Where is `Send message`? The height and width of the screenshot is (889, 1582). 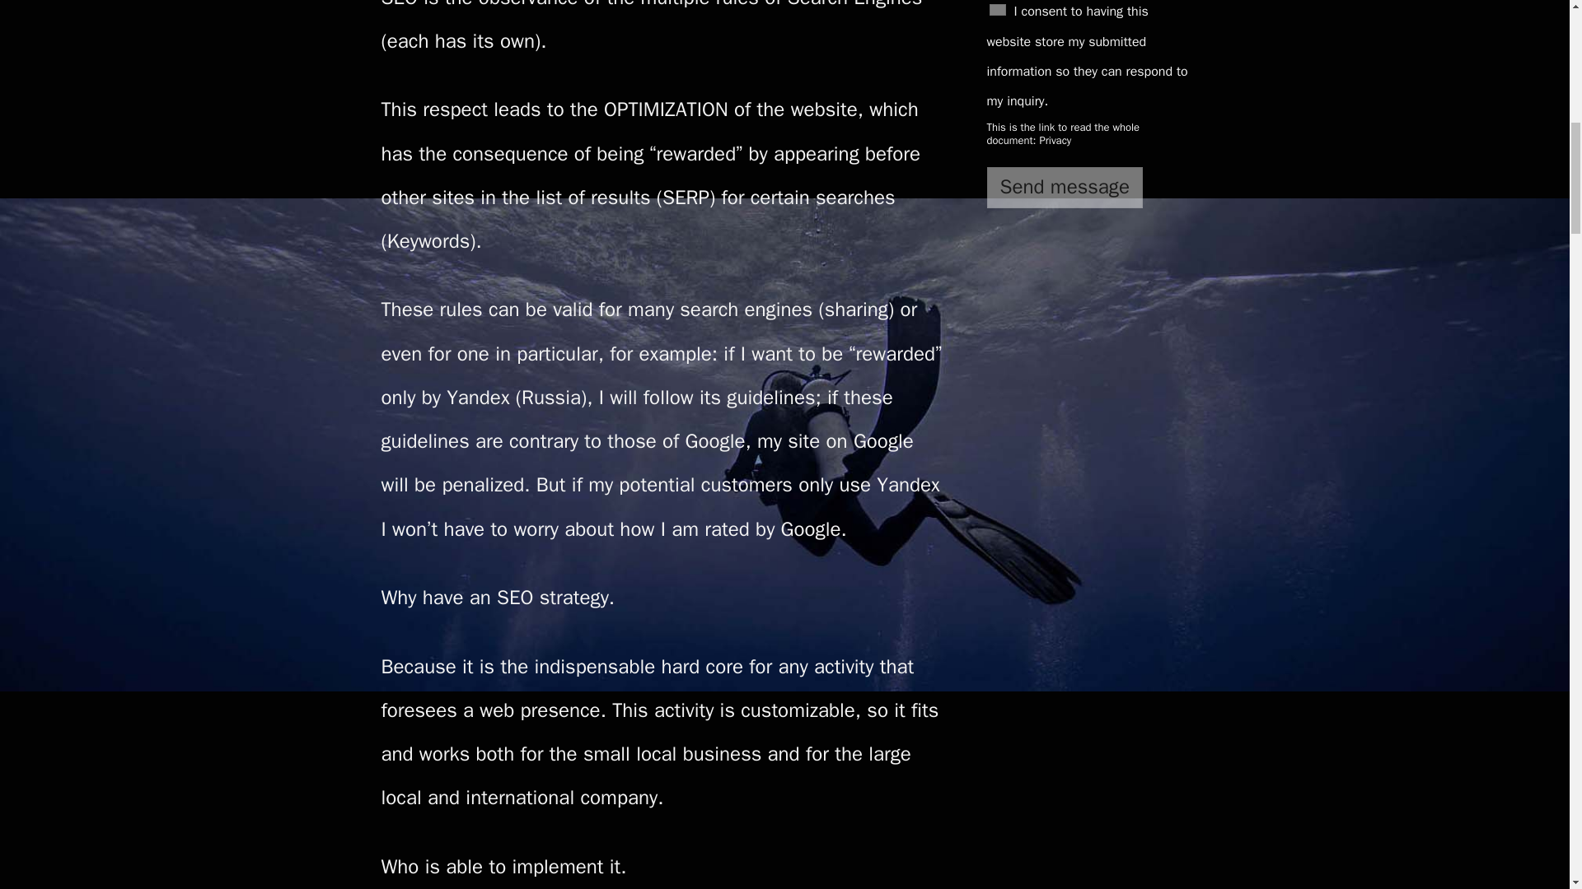 Send message is located at coordinates (1065, 188).